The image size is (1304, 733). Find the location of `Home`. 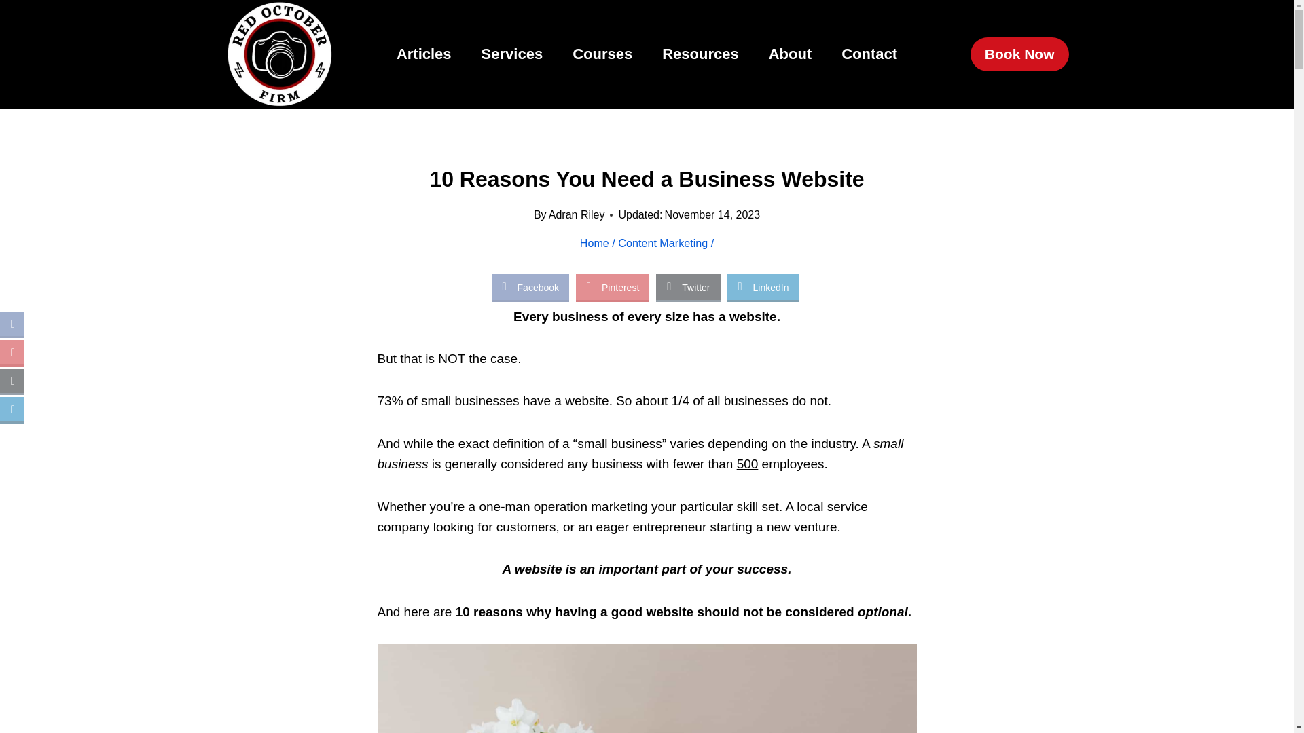

Home is located at coordinates (594, 243).